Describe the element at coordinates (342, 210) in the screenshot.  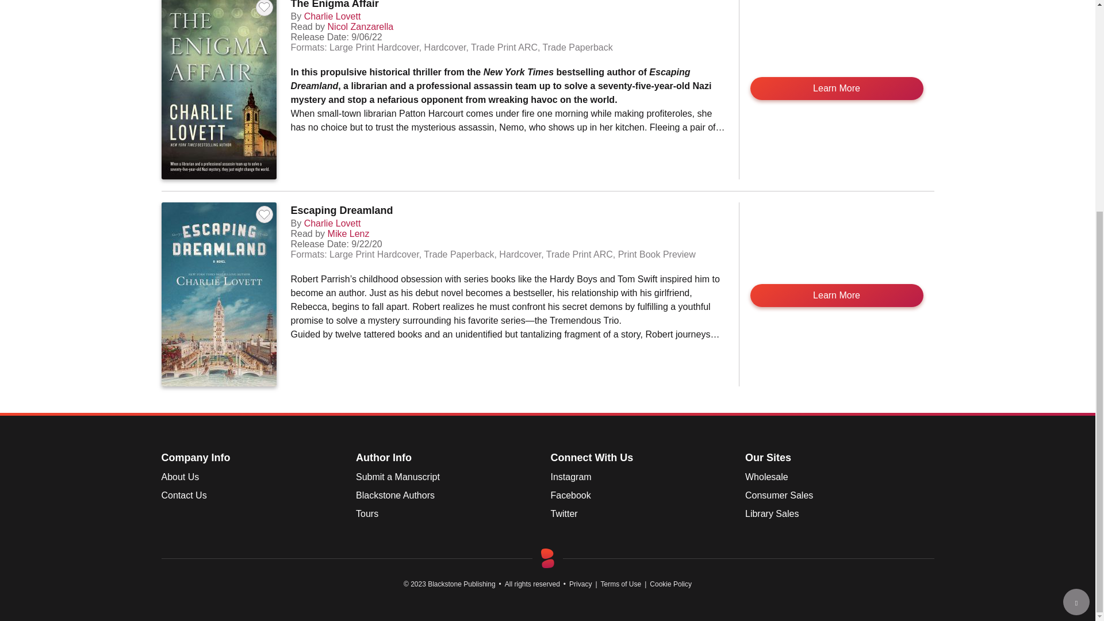
I see `Escaping Dreamland` at that location.